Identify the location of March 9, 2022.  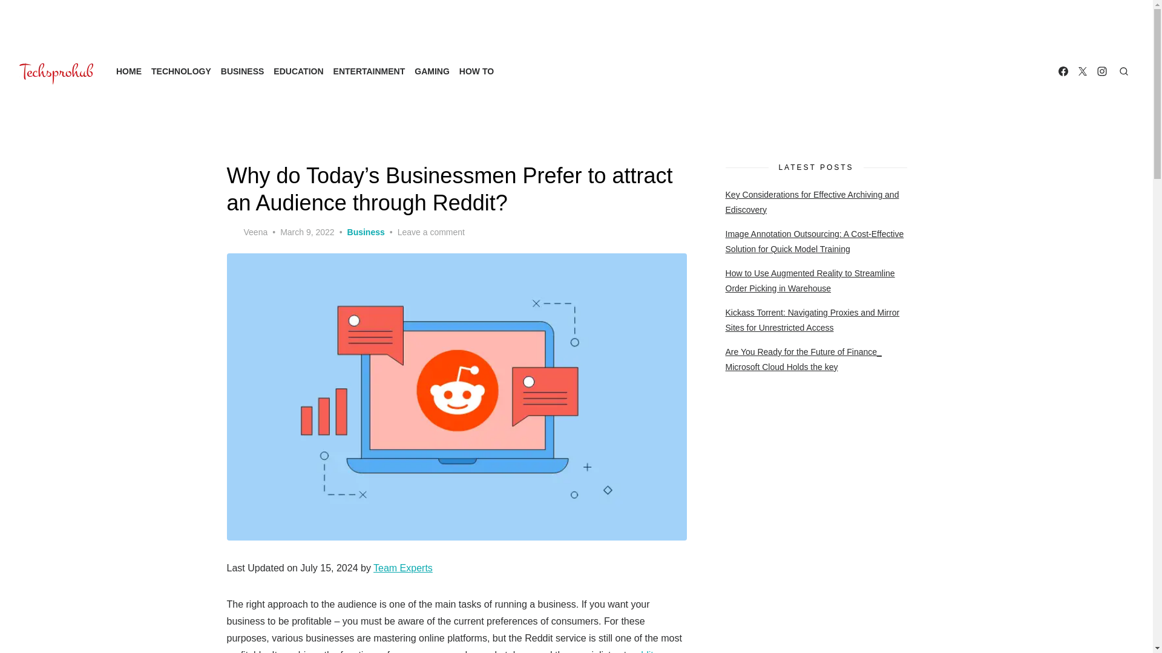
(307, 232).